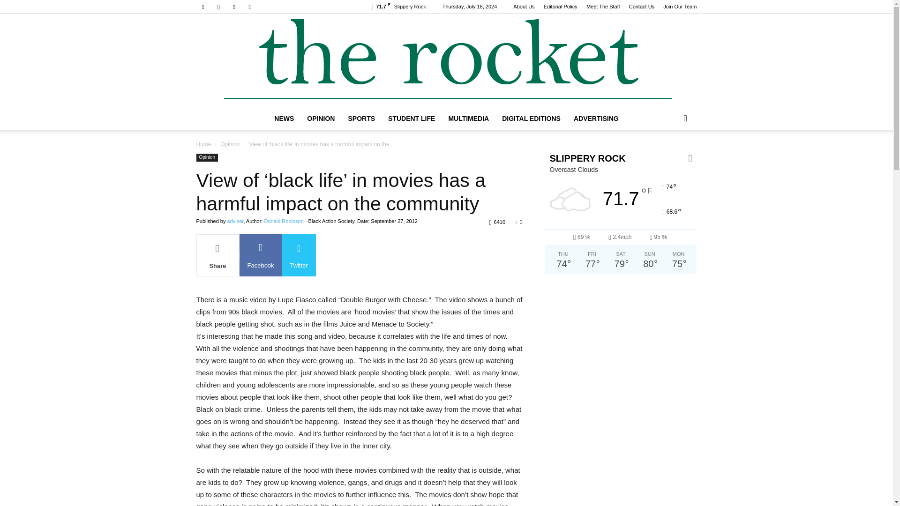  What do you see at coordinates (412, 118) in the screenshot?
I see `STUDENT LIFE` at bounding box center [412, 118].